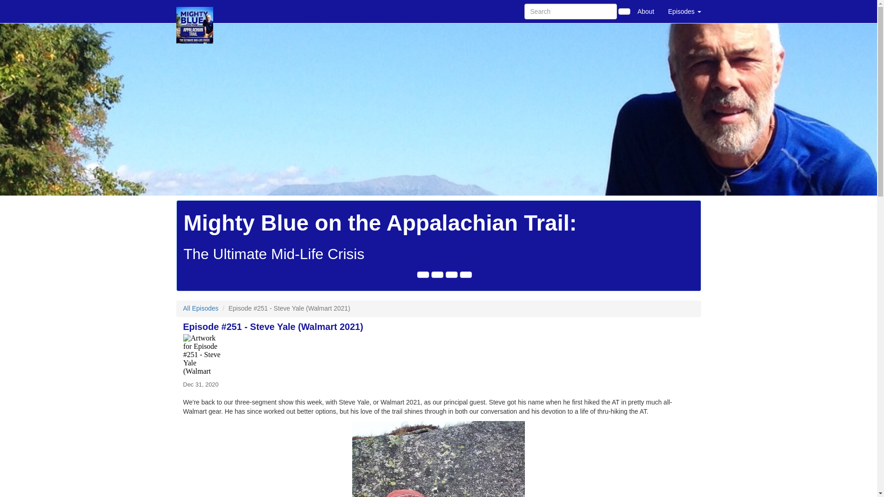 The image size is (884, 497). I want to click on Home Page, so click(195, 11).